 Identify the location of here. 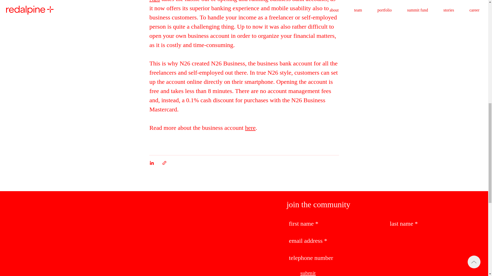
(250, 128).